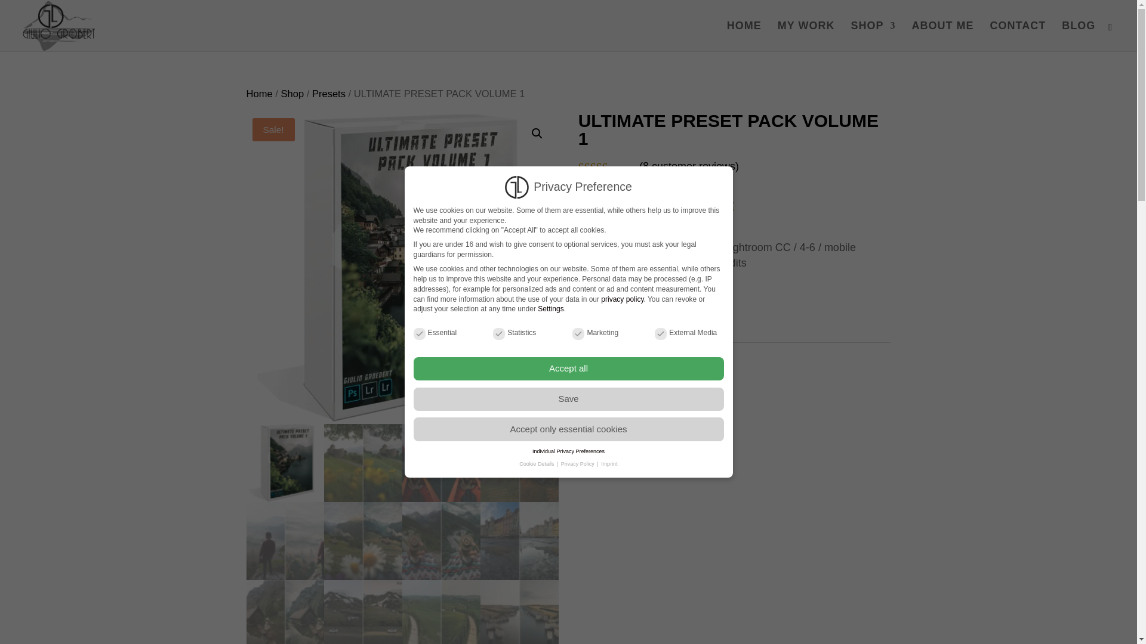  I want to click on 1, so click(596, 312).